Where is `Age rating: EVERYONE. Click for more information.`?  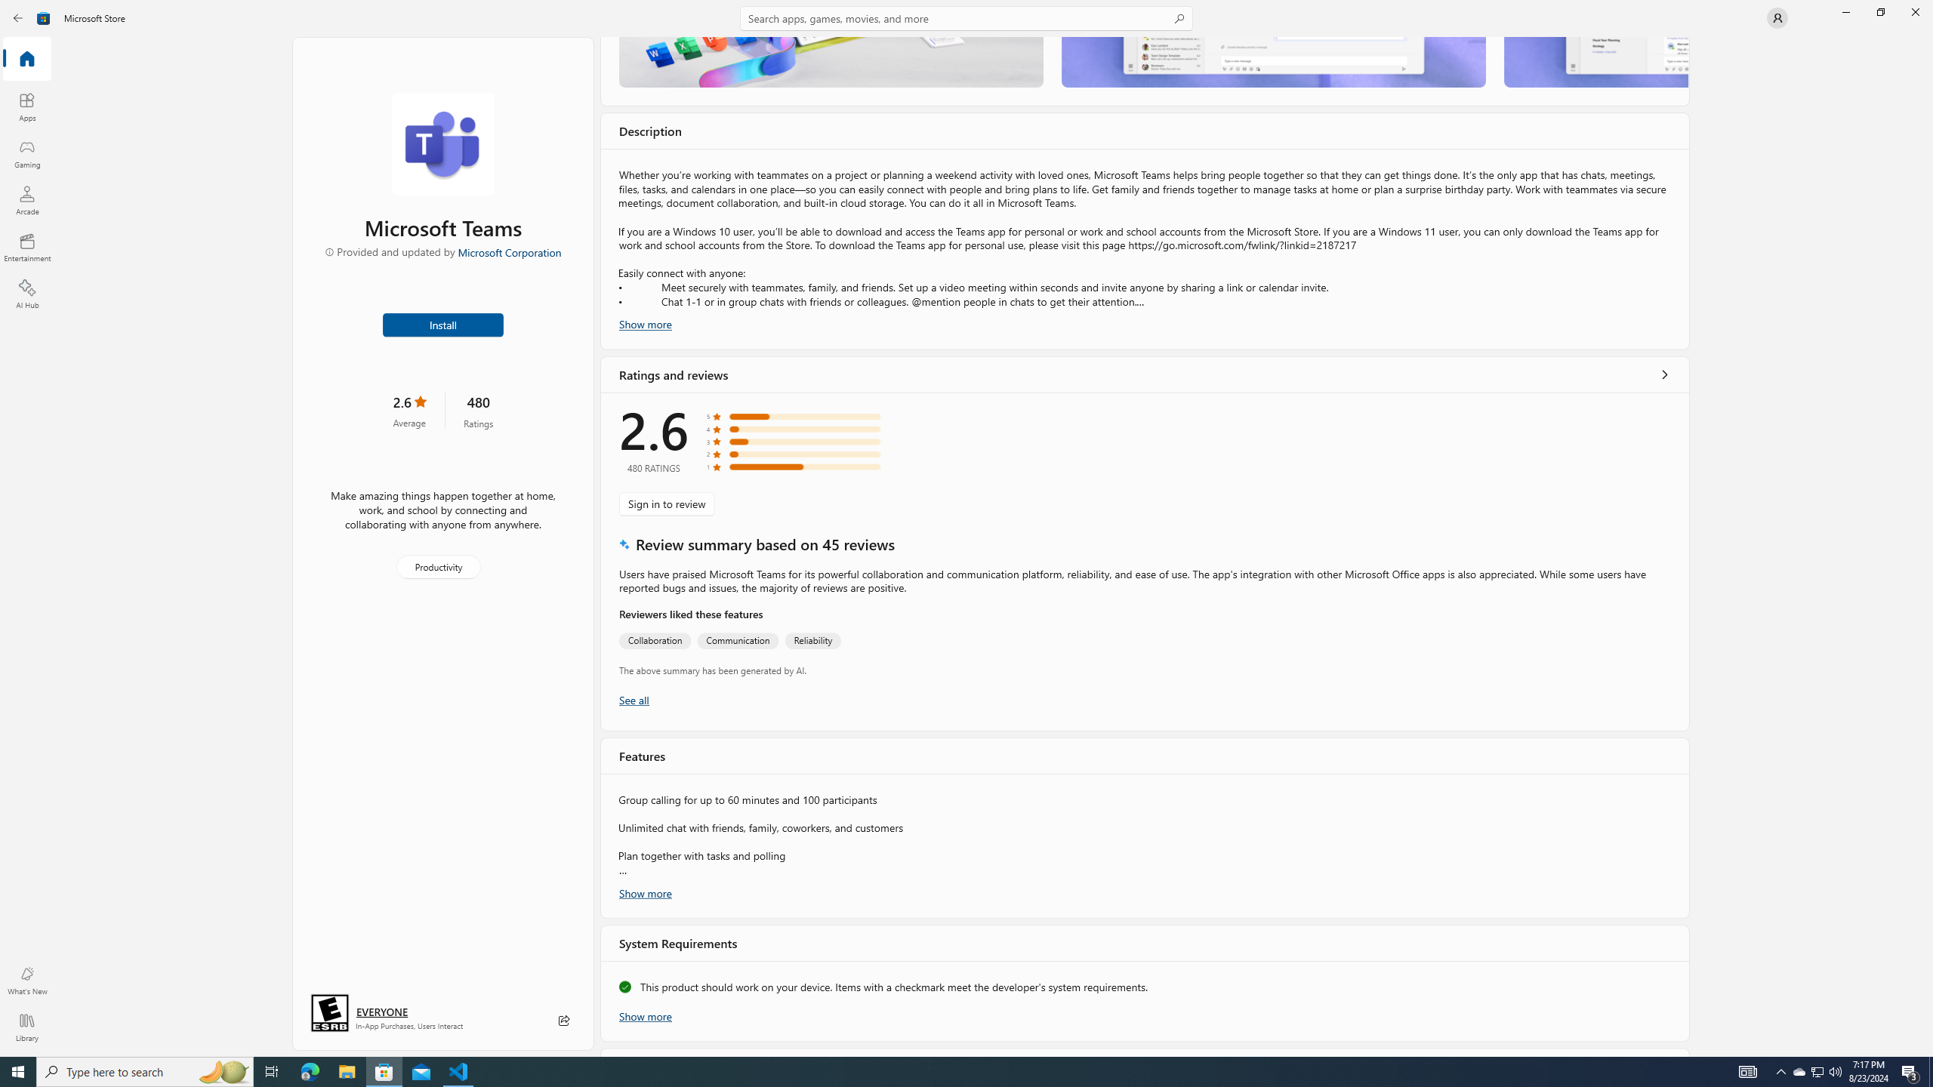 Age rating: EVERYONE. Click for more information. is located at coordinates (381, 1012).